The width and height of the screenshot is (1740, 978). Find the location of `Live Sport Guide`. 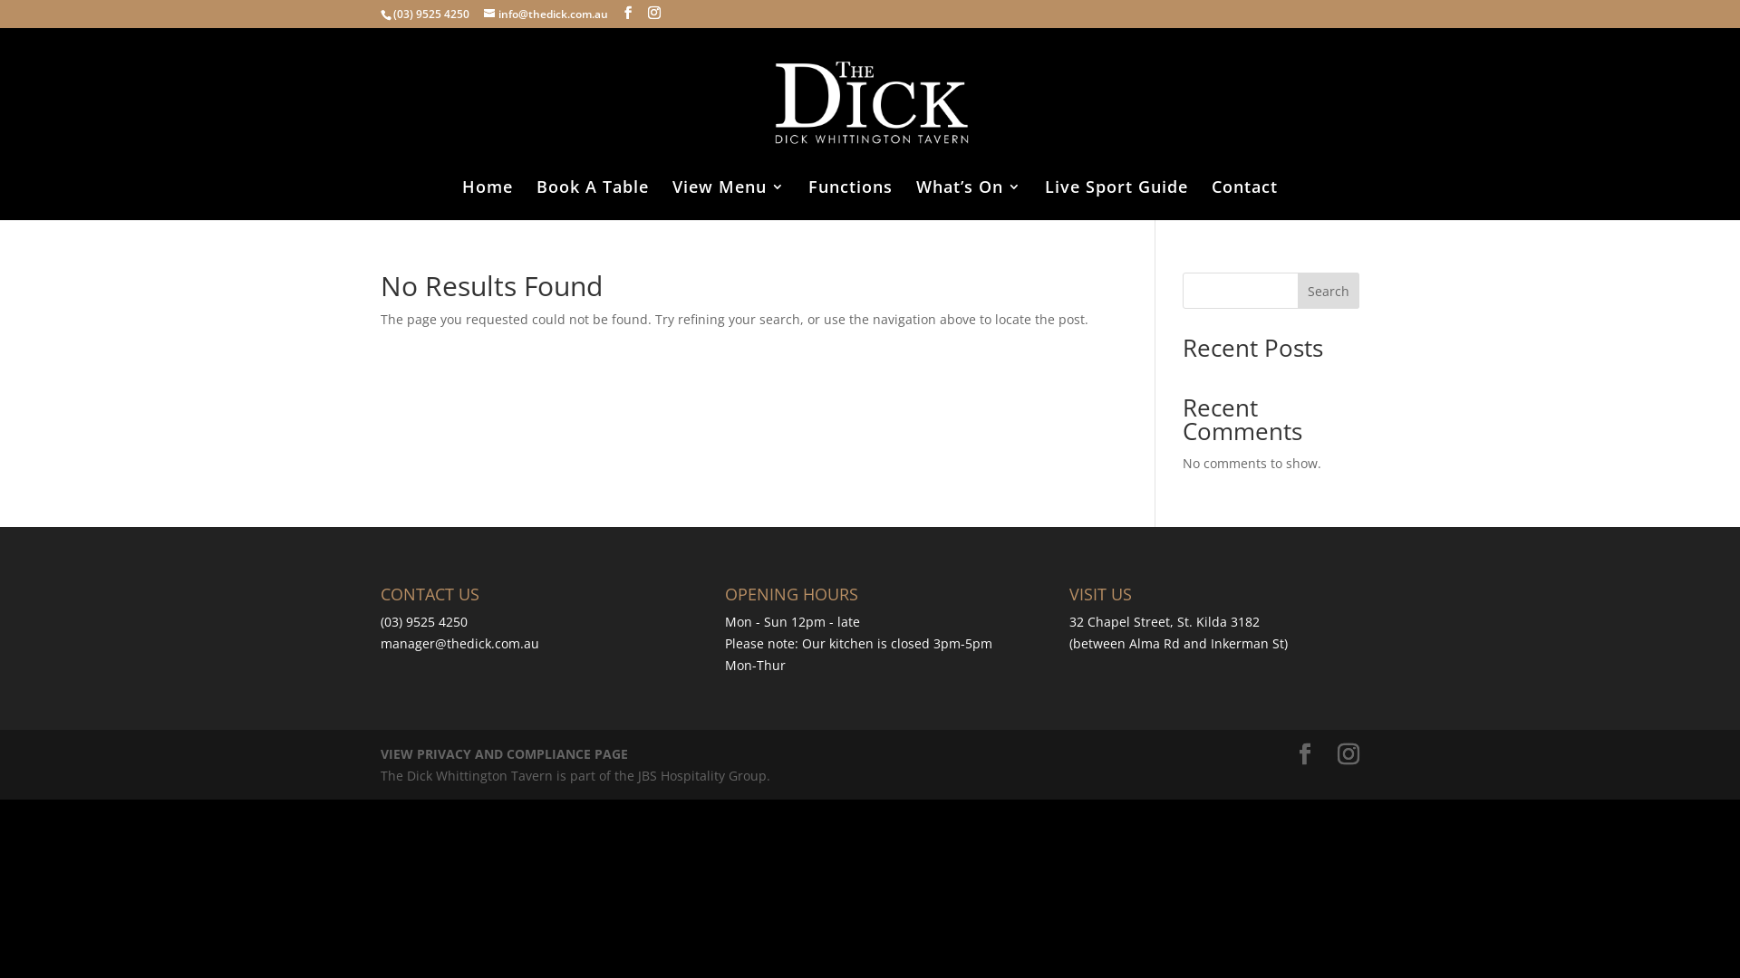

Live Sport Guide is located at coordinates (1116, 200).